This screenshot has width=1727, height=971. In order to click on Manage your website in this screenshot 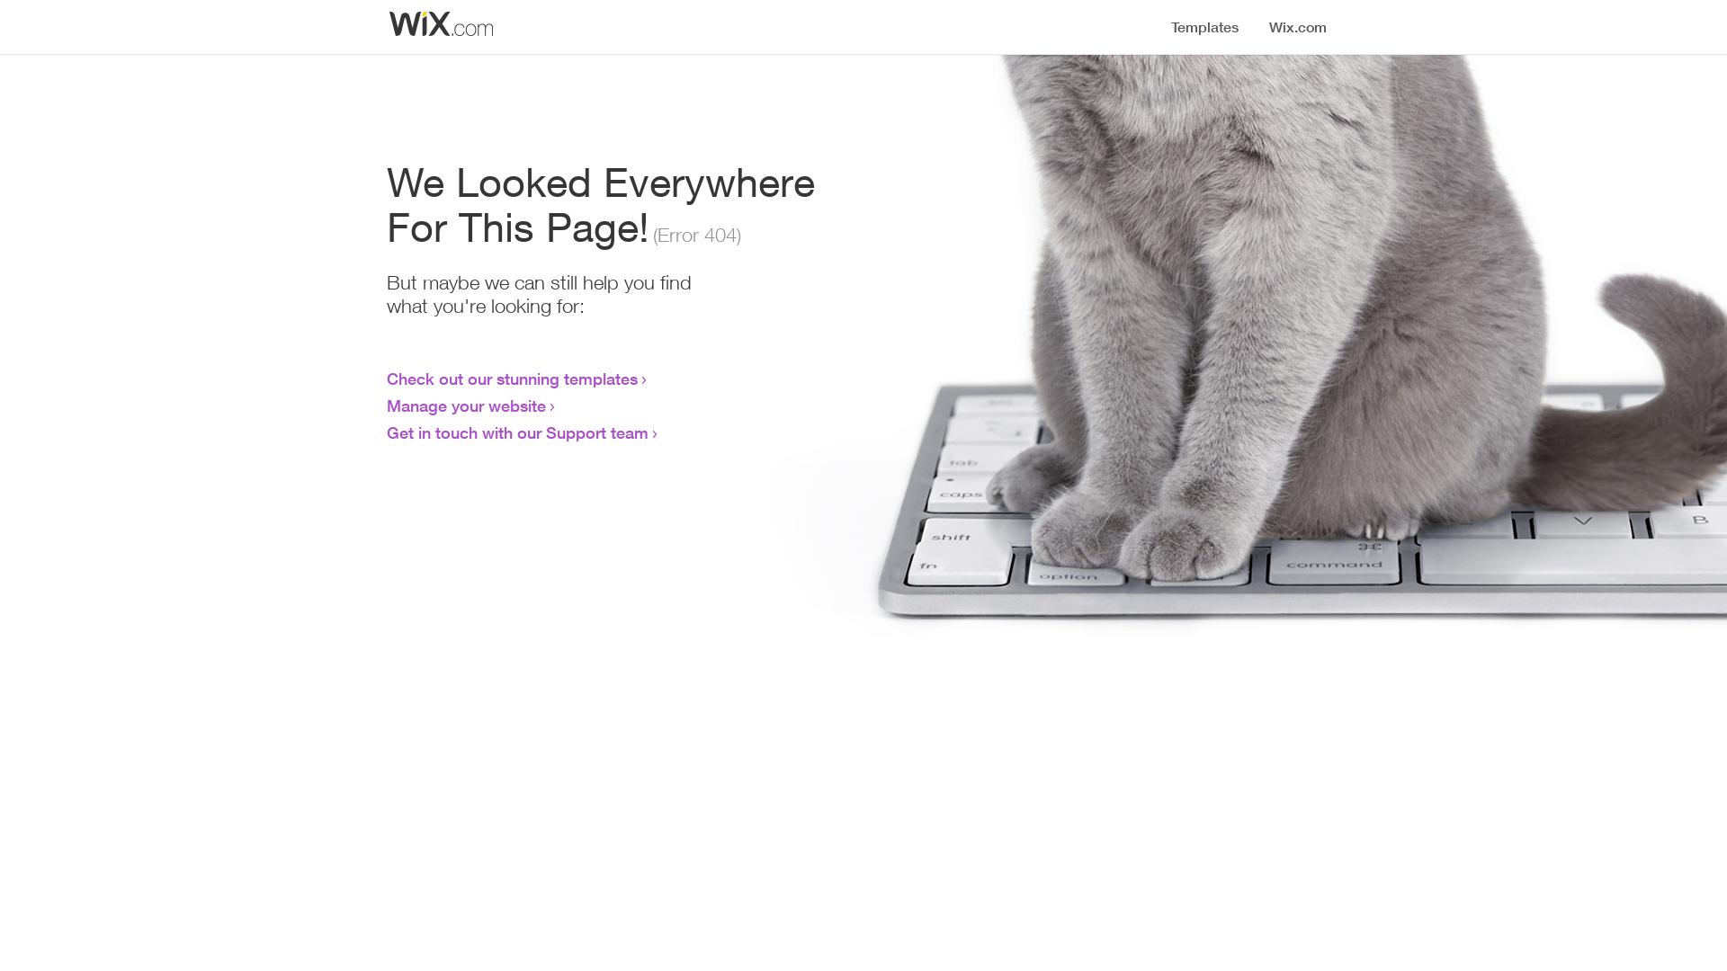, I will do `click(466, 405)`.